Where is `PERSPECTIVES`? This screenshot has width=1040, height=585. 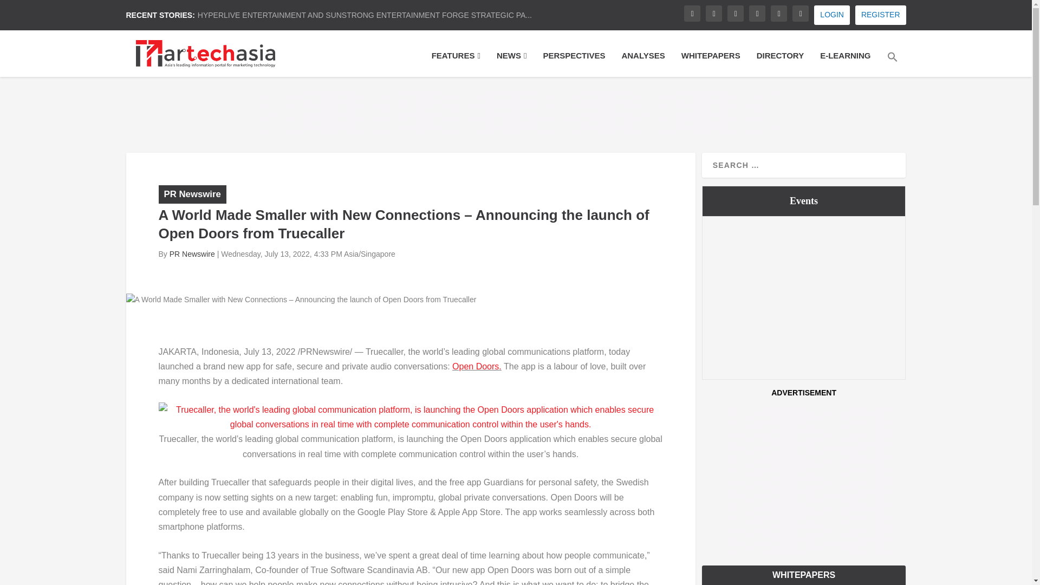
PERSPECTIVES is located at coordinates (574, 63).